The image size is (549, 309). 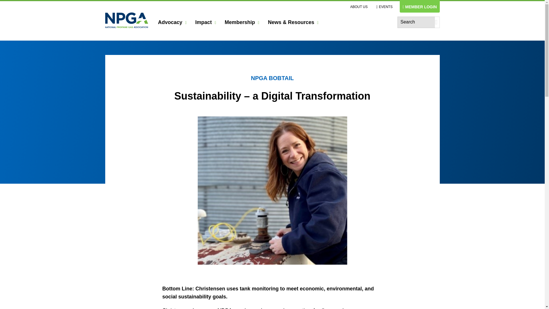 I want to click on Membership, so click(x=242, y=22).